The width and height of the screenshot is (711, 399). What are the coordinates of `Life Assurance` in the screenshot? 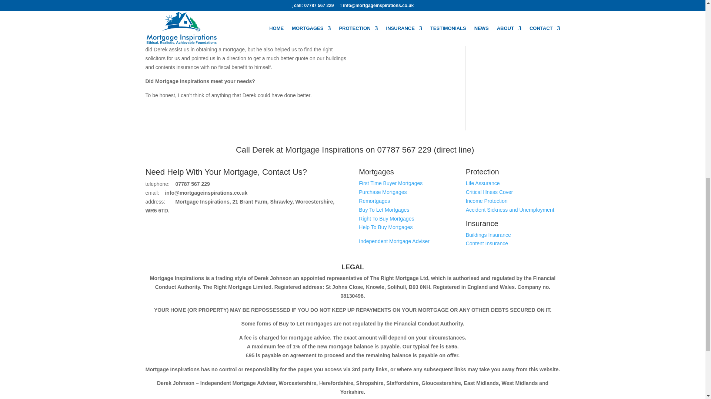 It's located at (483, 183).